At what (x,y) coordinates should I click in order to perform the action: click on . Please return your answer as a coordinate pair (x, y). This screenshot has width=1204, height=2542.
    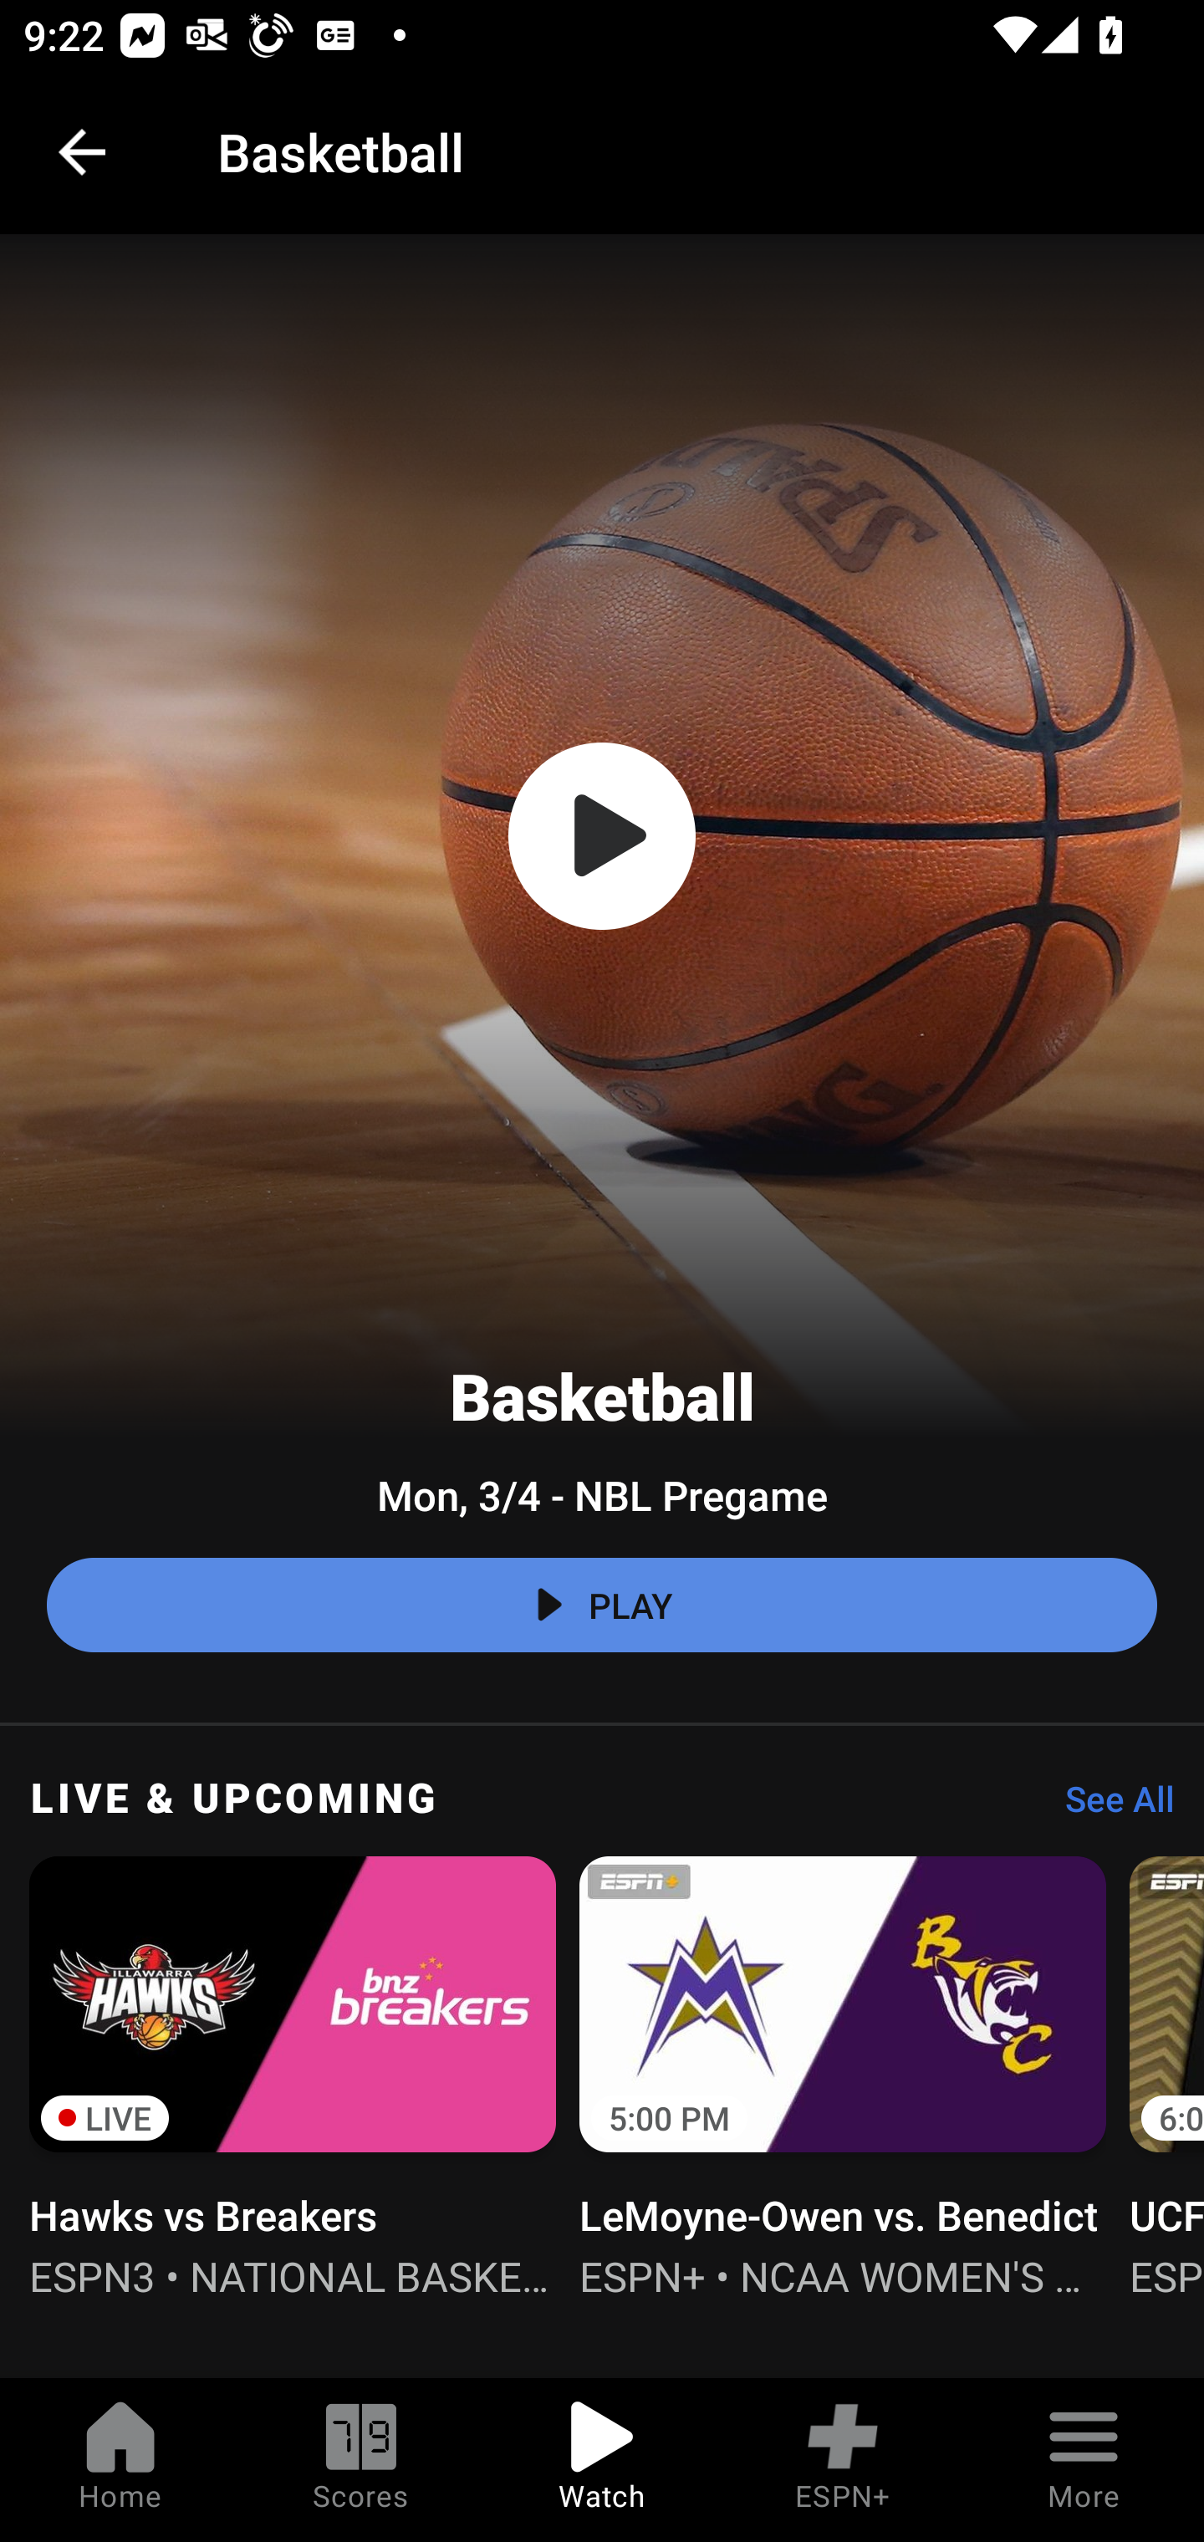
    Looking at the image, I should click on (602, 836).